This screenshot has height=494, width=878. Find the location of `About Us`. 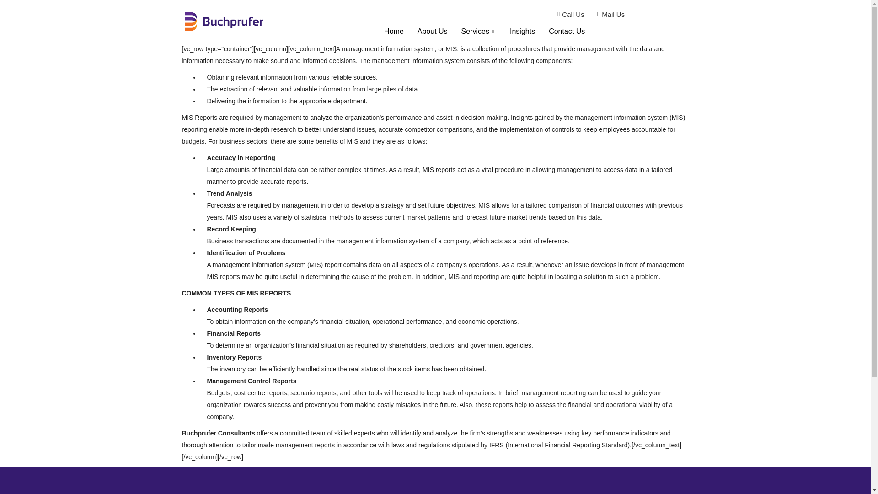

About Us is located at coordinates (433, 32).